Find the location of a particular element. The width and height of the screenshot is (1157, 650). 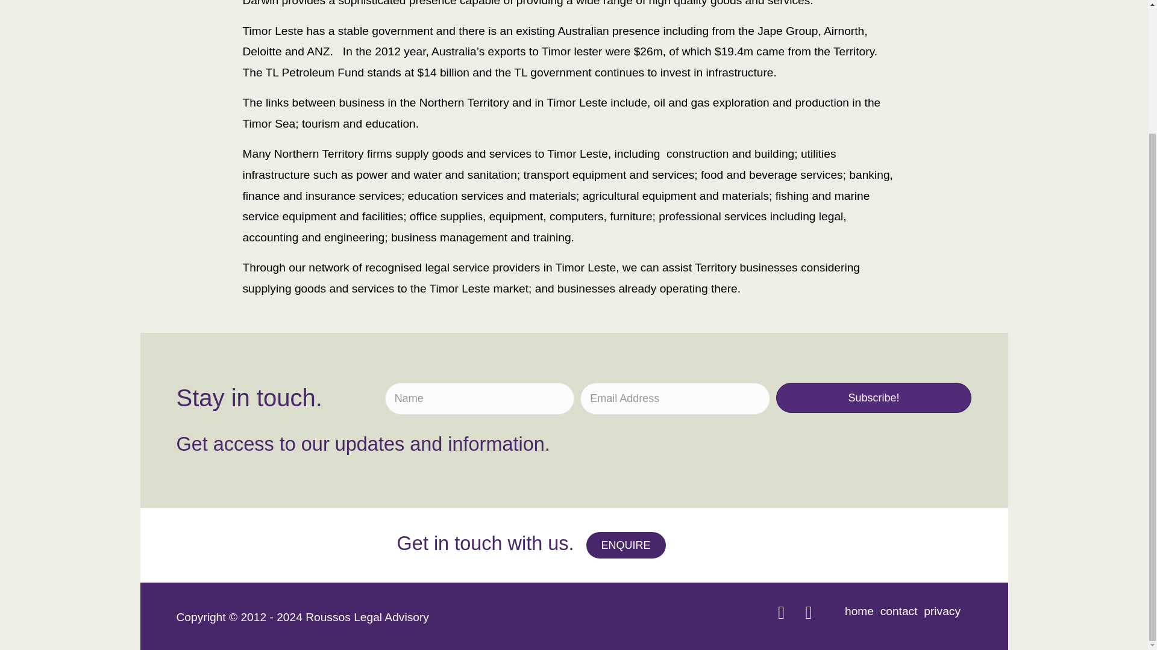

ENQUIRE is located at coordinates (626, 545).